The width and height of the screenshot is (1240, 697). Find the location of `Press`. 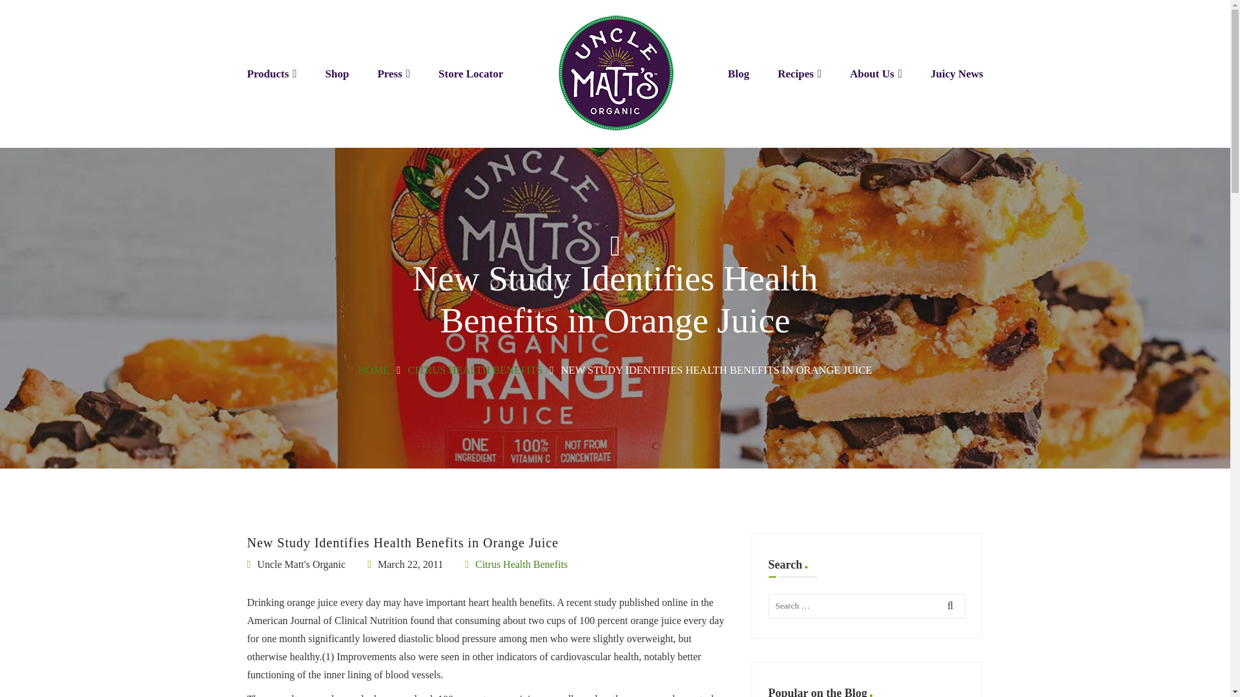

Press is located at coordinates (393, 74).